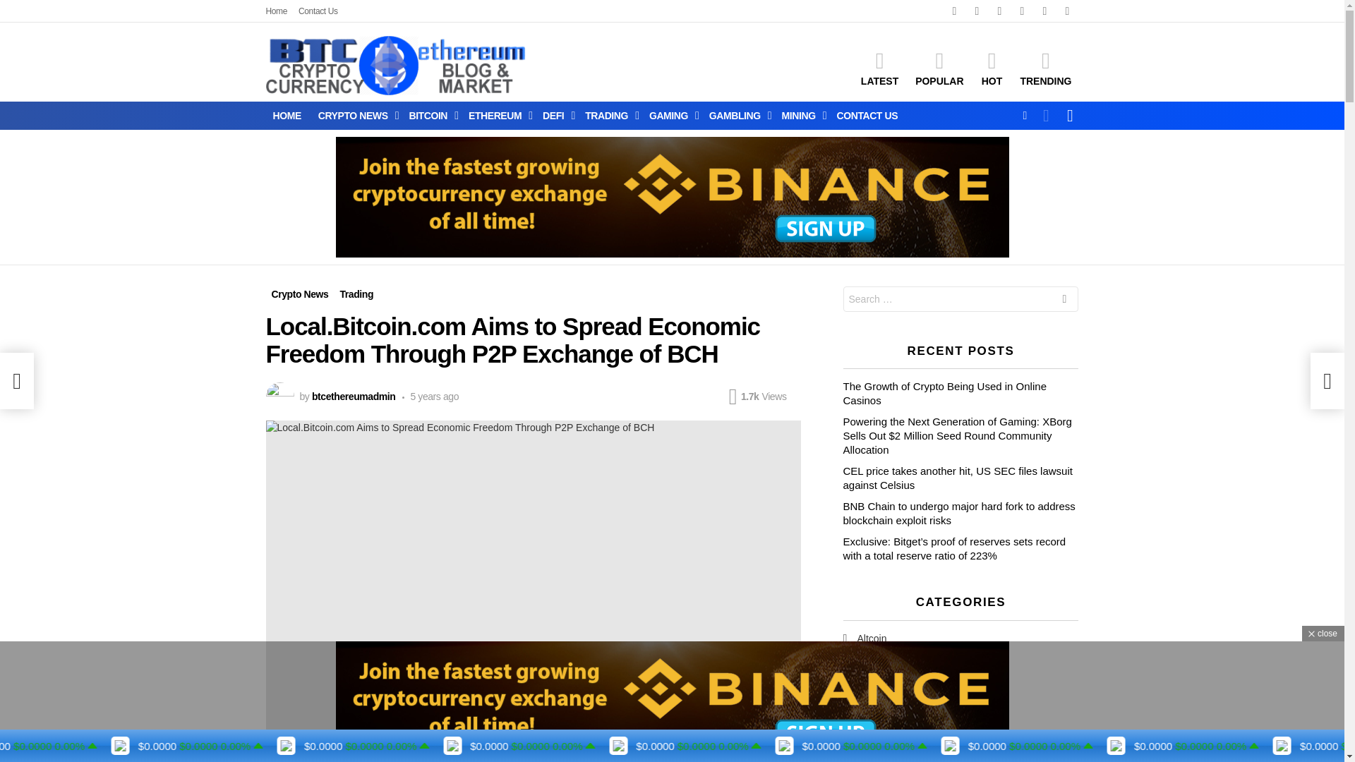 This screenshot has height=762, width=1355. What do you see at coordinates (430, 116) in the screenshot?
I see `BITCOIN` at bounding box center [430, 116].